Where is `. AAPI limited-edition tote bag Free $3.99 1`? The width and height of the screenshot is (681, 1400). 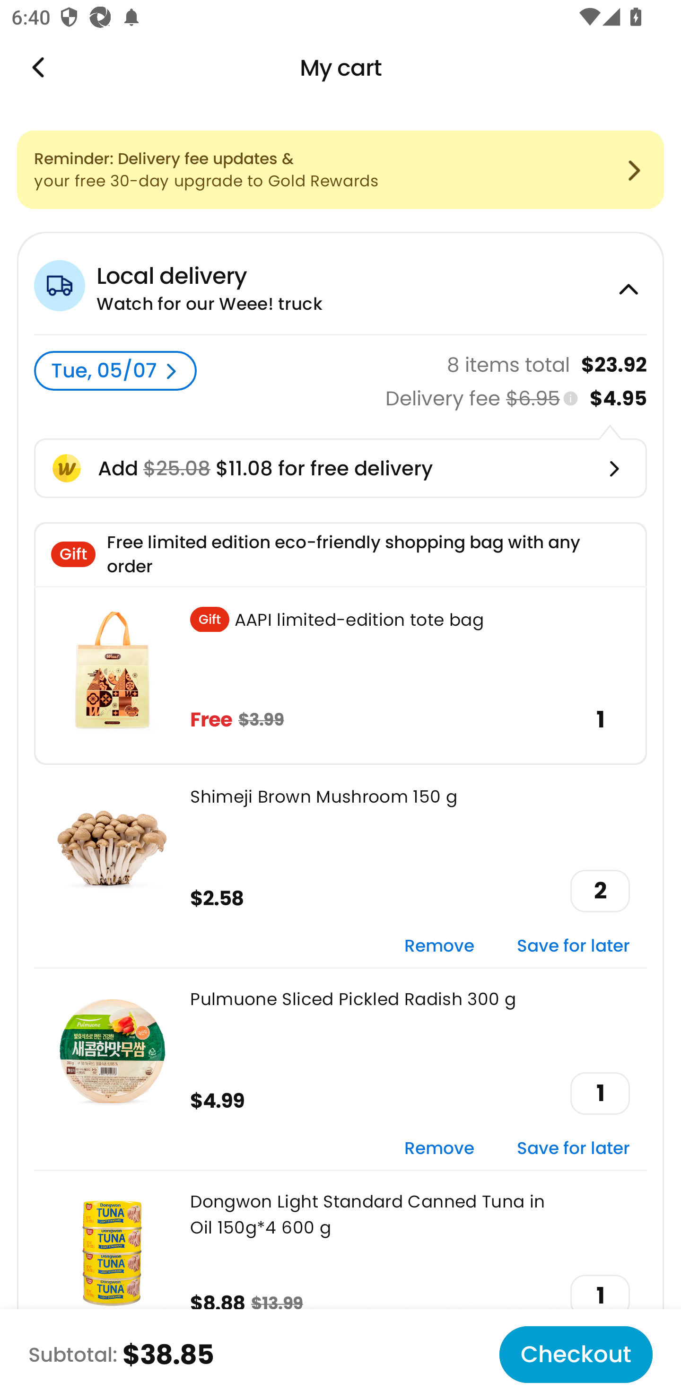 . AAPI limited-edition tote bag Free $3.99 1 is located at coordinates (340, 675).